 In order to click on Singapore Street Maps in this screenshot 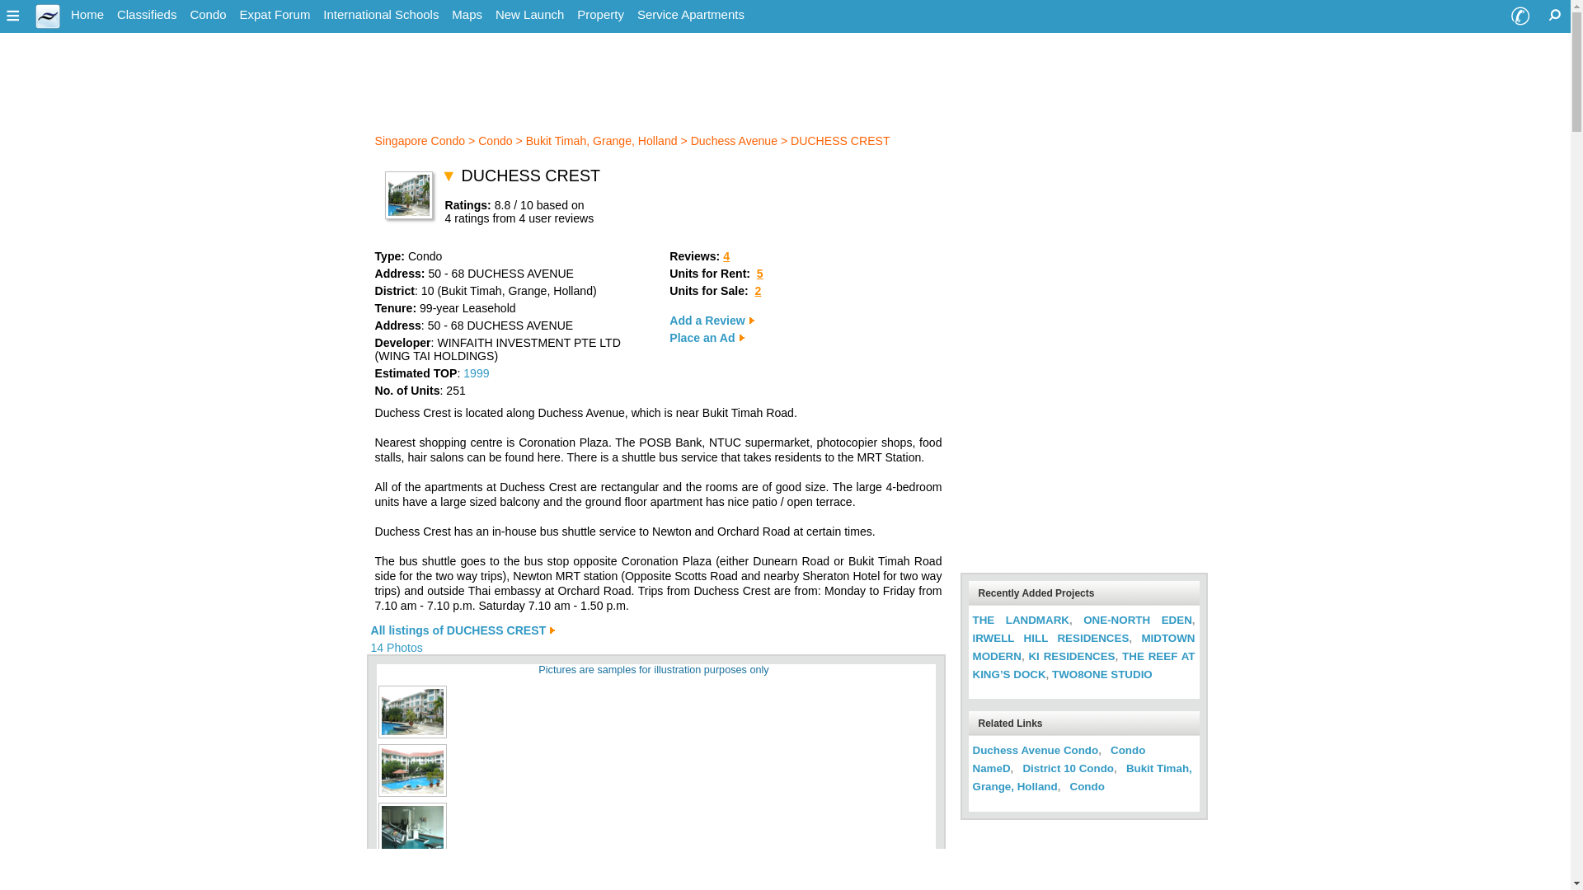, I will do `click(467, 15)`.